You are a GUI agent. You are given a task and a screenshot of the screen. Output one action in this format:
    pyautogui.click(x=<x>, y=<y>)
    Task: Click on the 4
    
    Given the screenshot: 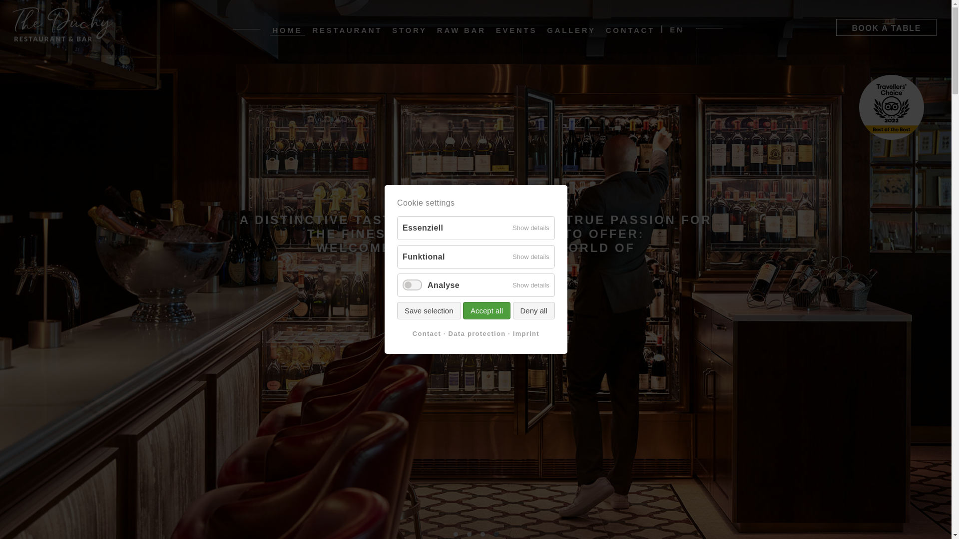 What is the action you would take?
    pyautogui.click(x=495, y=534)
    